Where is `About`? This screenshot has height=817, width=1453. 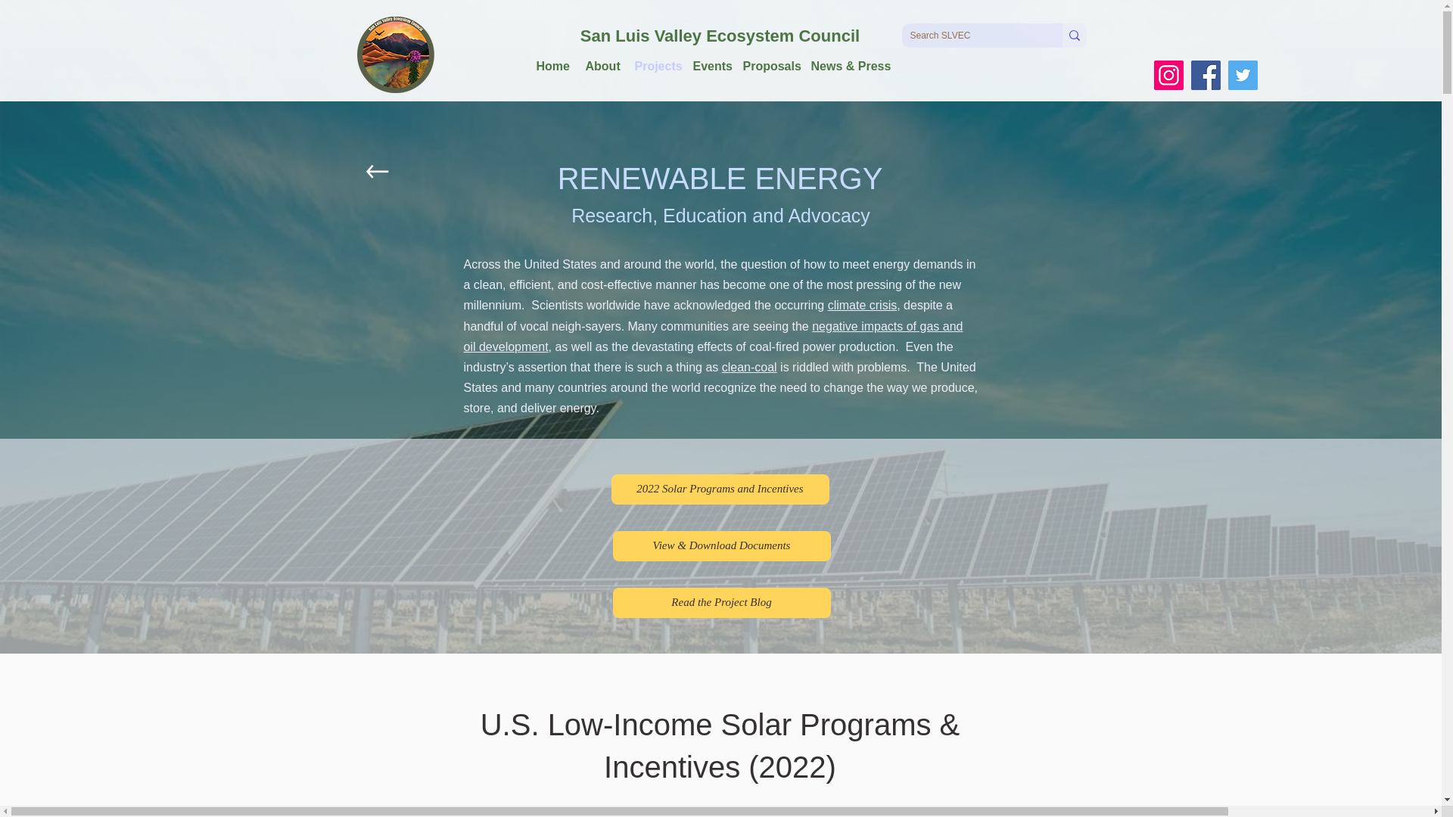 About is located at coordinates (602, 66).